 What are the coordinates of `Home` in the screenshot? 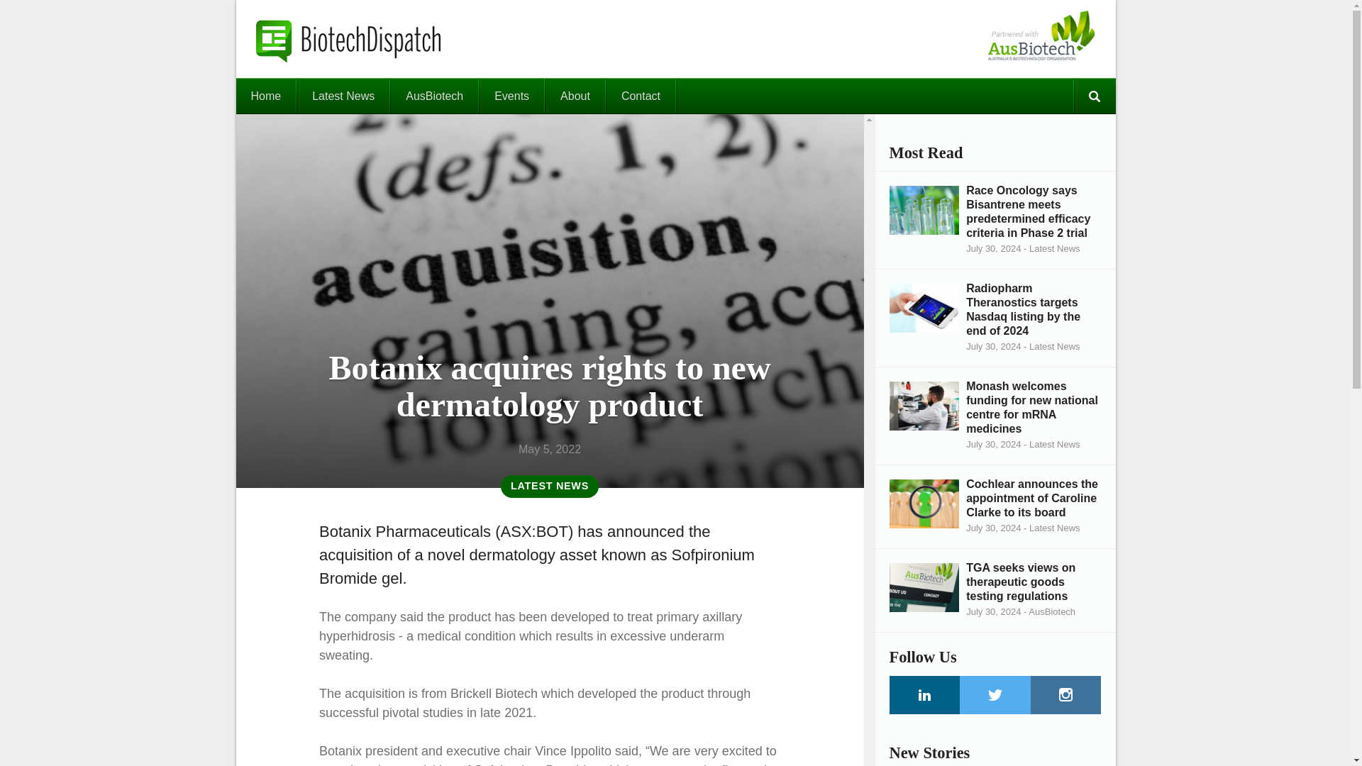 It's located at (265, 96).